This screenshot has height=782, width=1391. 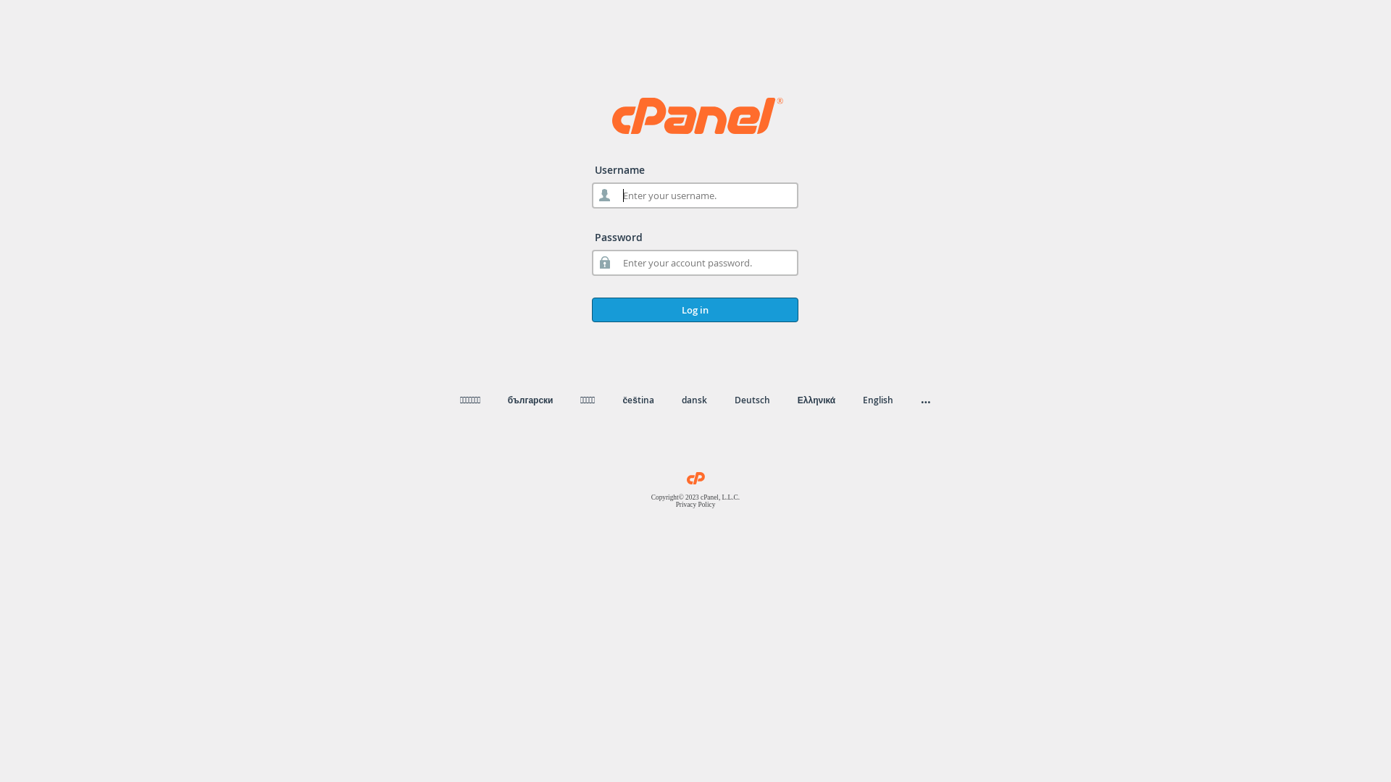 What do you see at coordinates (694, 400) in the screenshot?
I see `dansk` at bounding box center [694, 400].